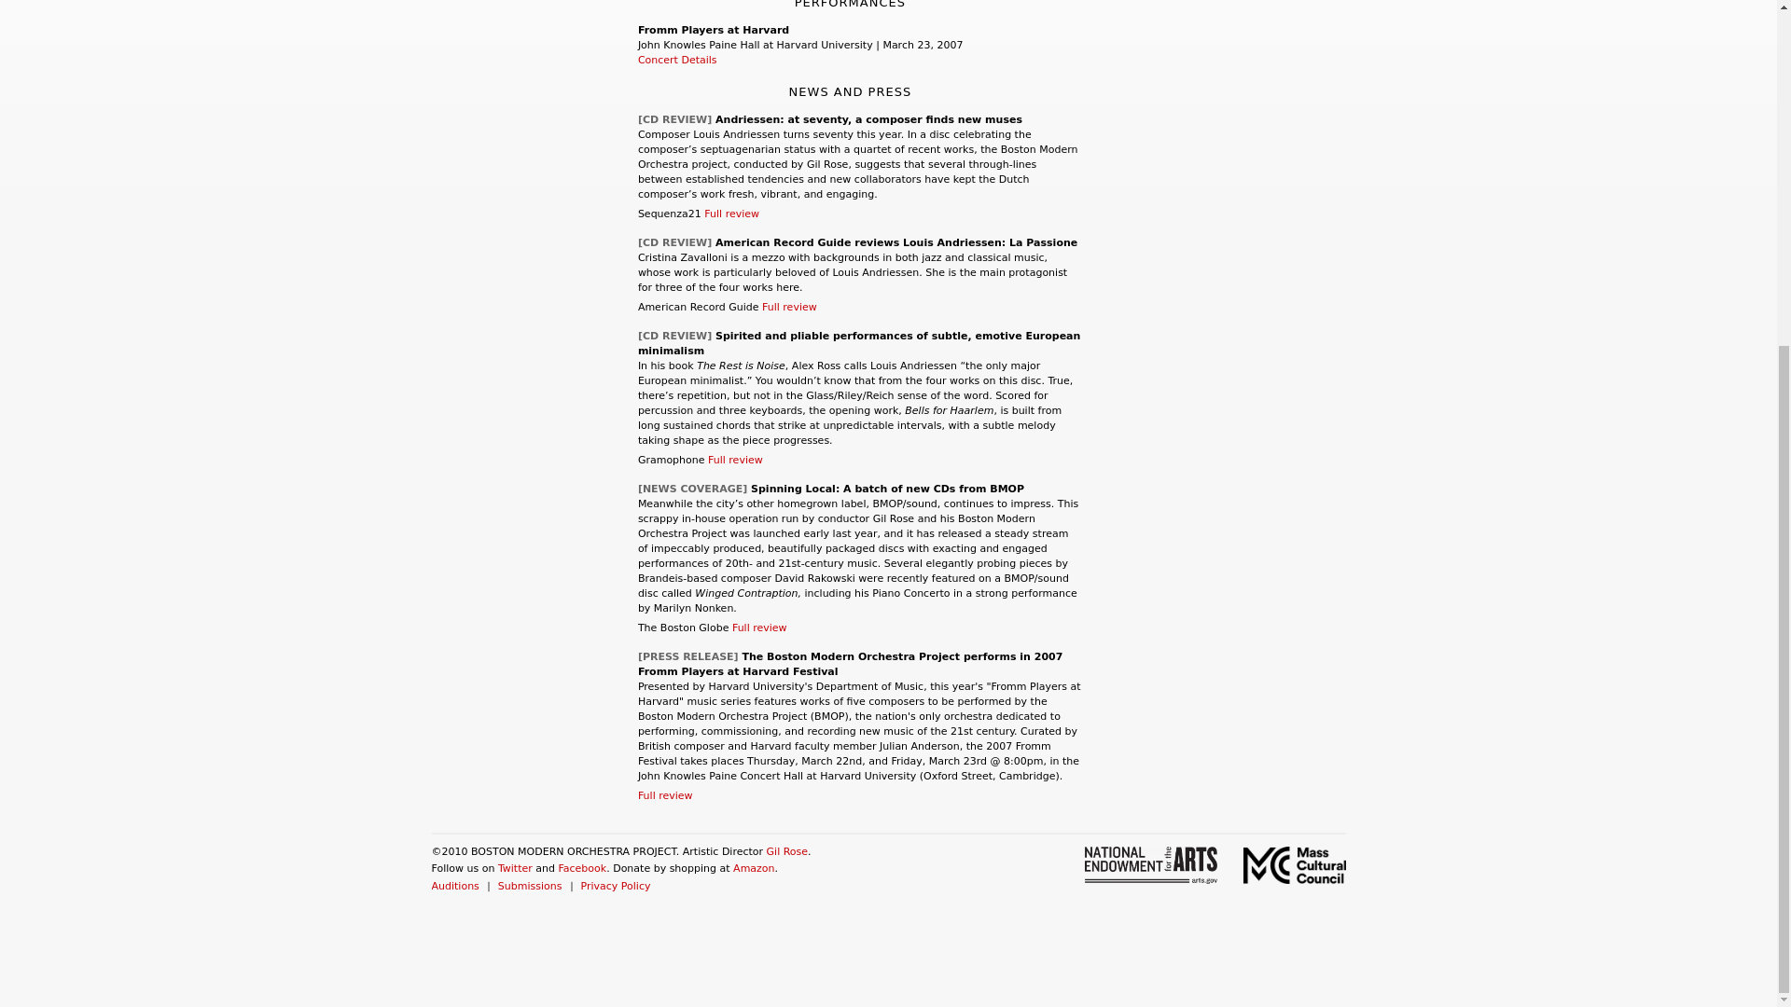 This screenshot has height=1007, width=1791. Describe the element at coordinates (759, 628) in the screenshot. I see `Full review` at that location.